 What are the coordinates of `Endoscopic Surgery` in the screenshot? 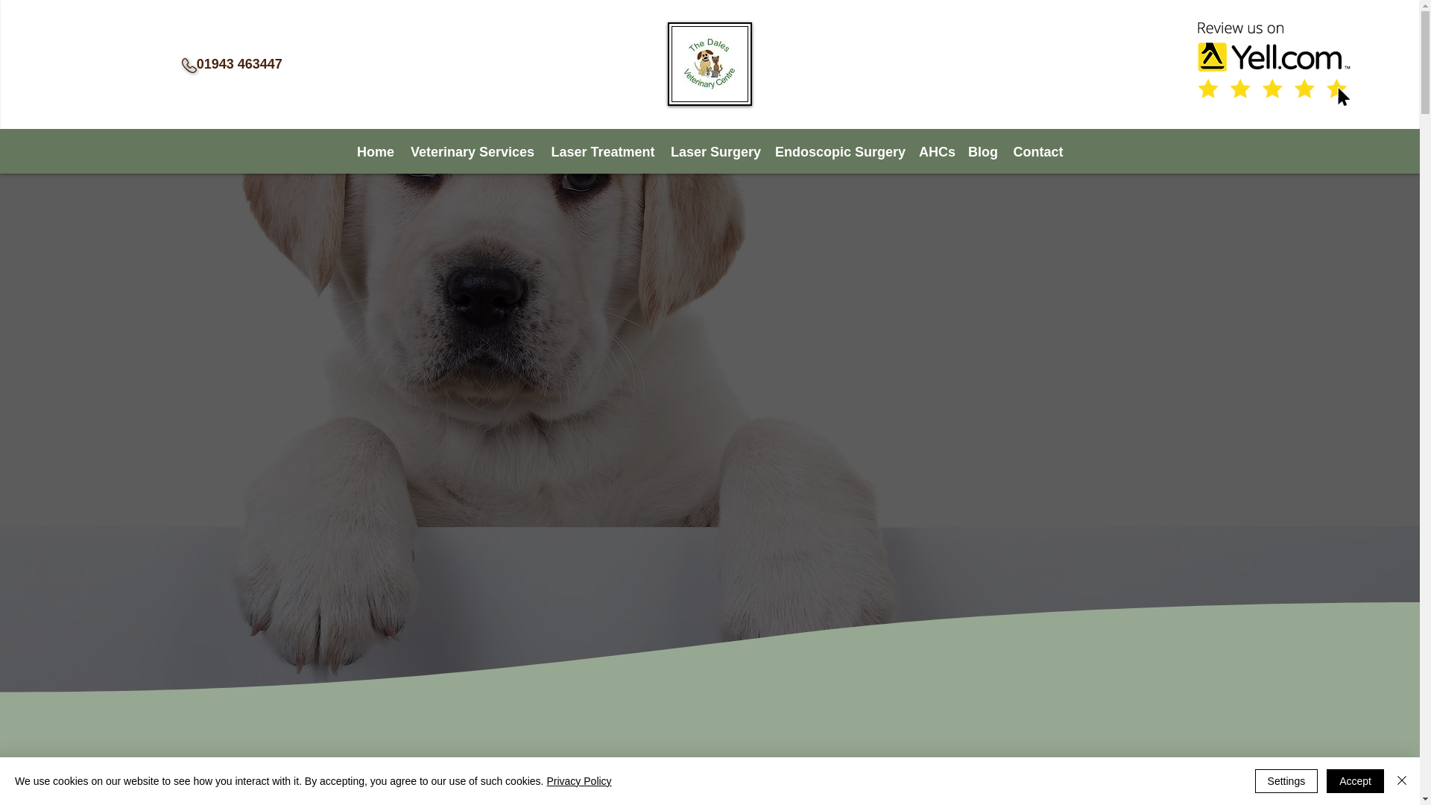 It's located at (839, 151).